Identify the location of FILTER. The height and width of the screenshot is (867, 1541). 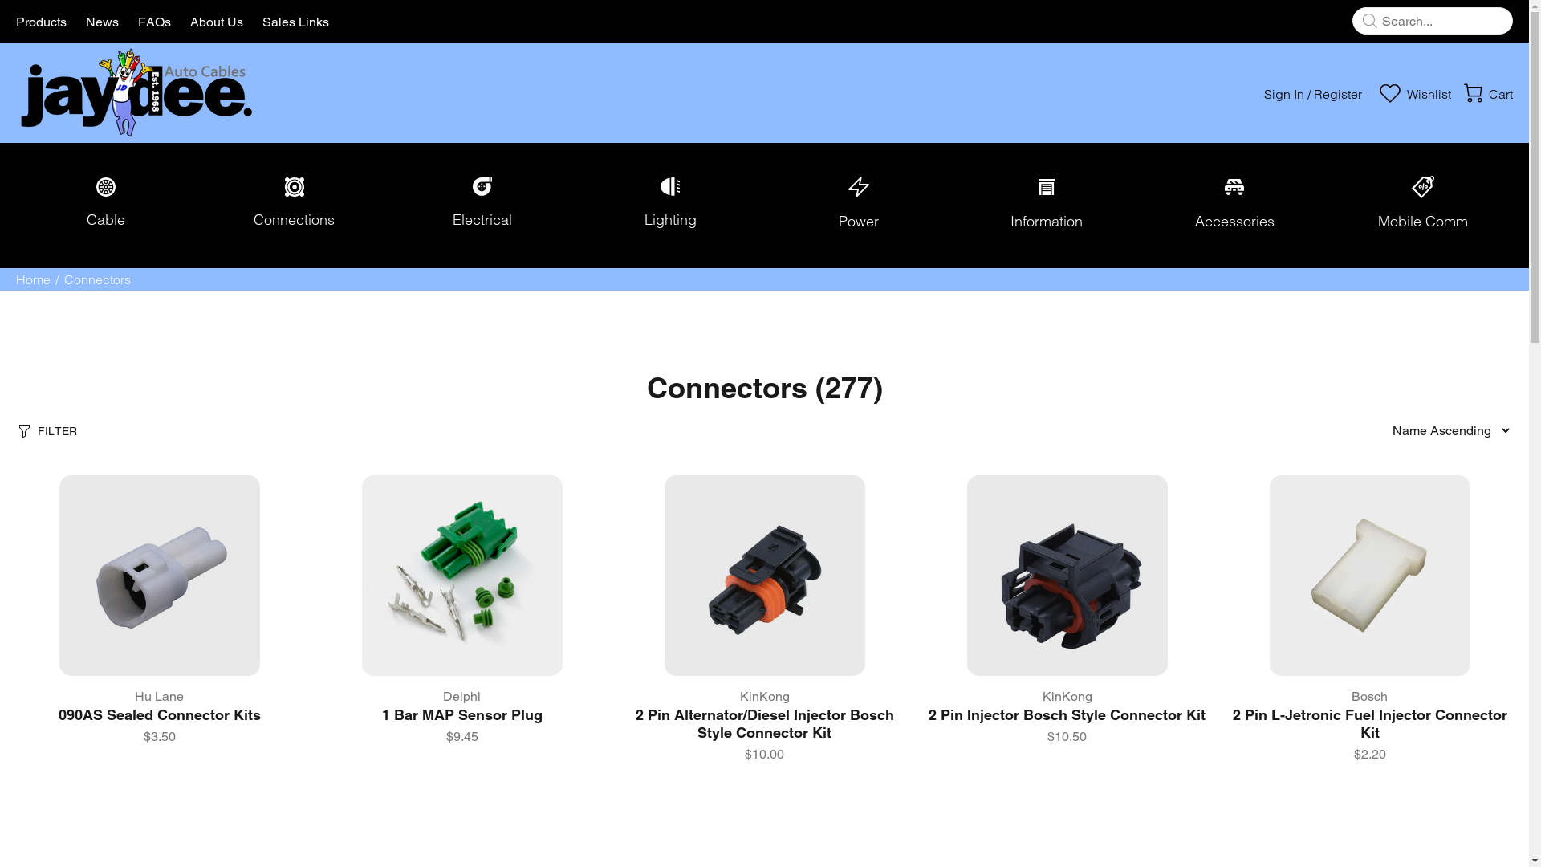
(47, 429).